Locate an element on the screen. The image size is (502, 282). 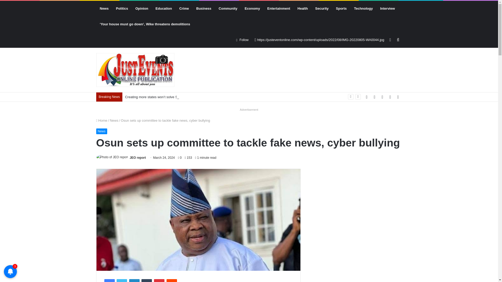
Home is located at coordinates (102, 120).